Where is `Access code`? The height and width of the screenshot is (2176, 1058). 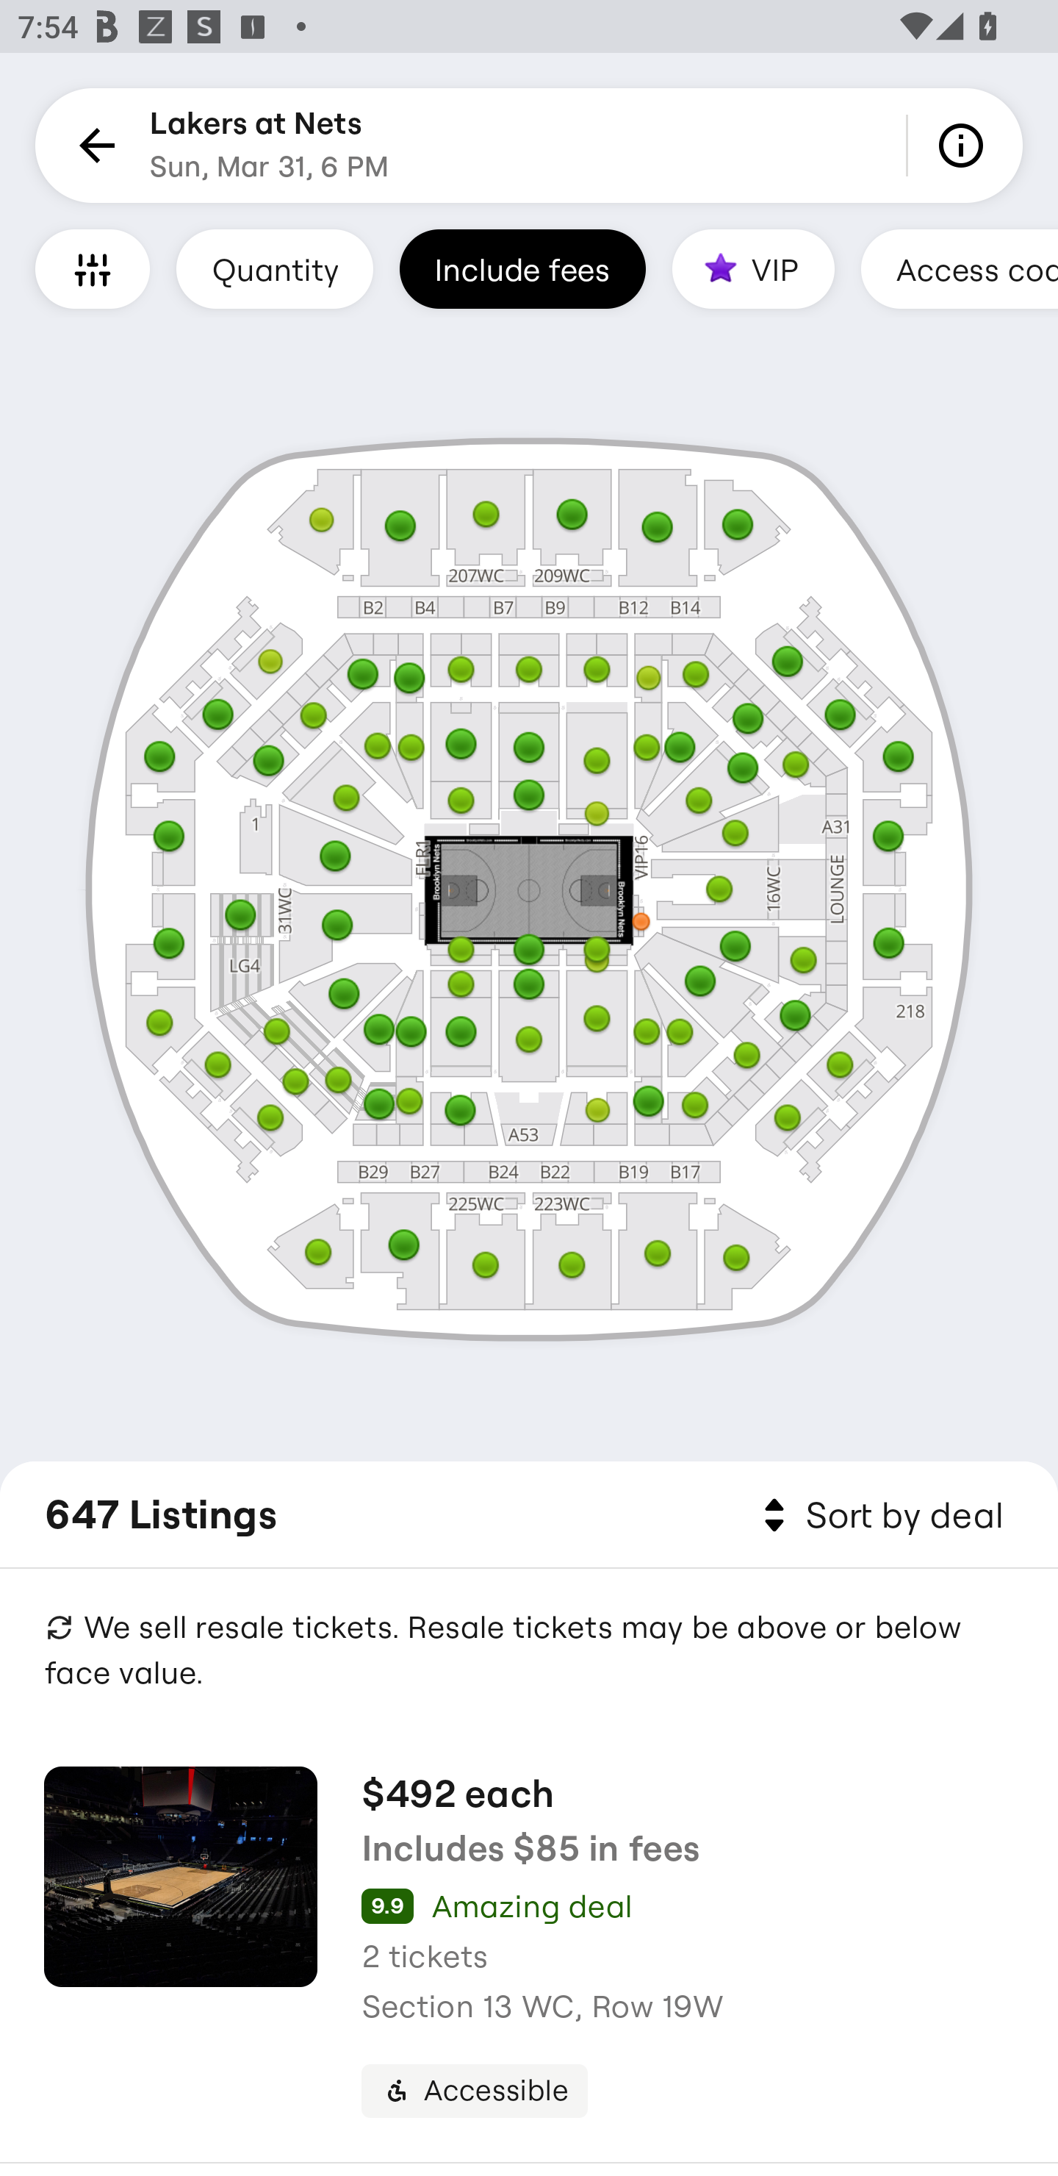 Access code is located at coordinates (960, 268).